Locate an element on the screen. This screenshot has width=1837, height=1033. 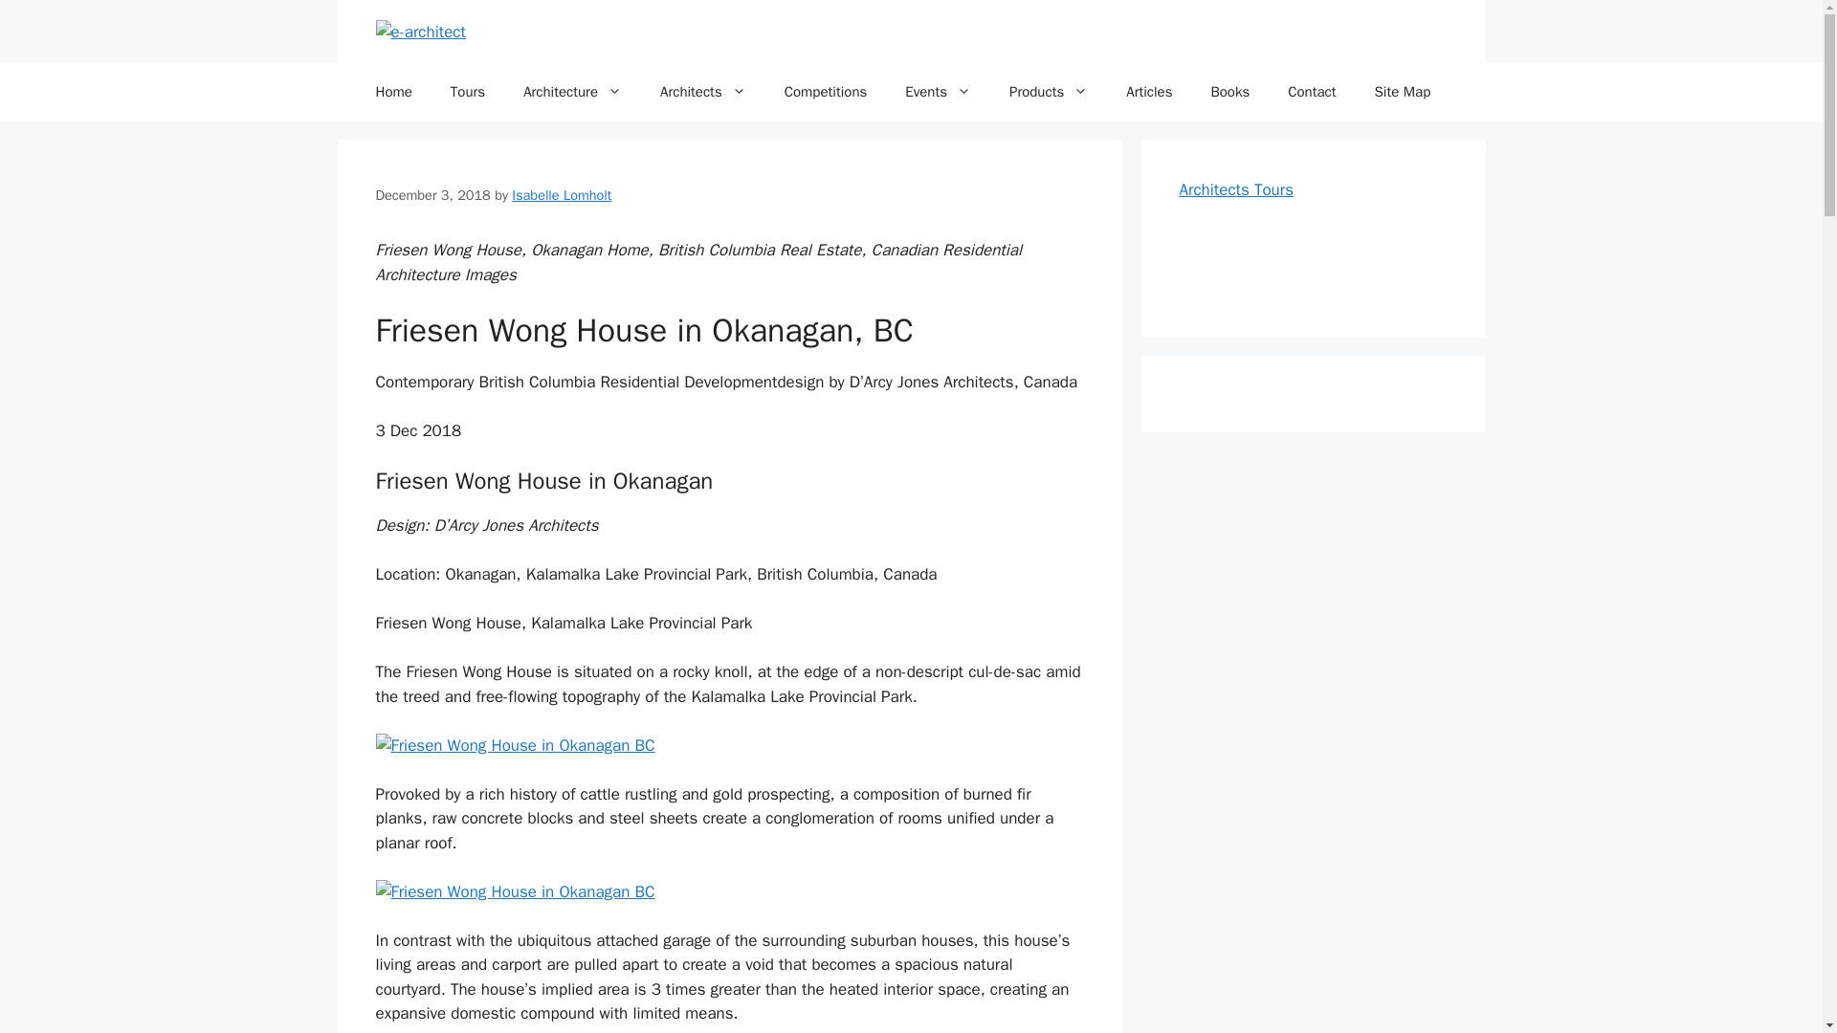
Products is located at coordinates (1049, 92).